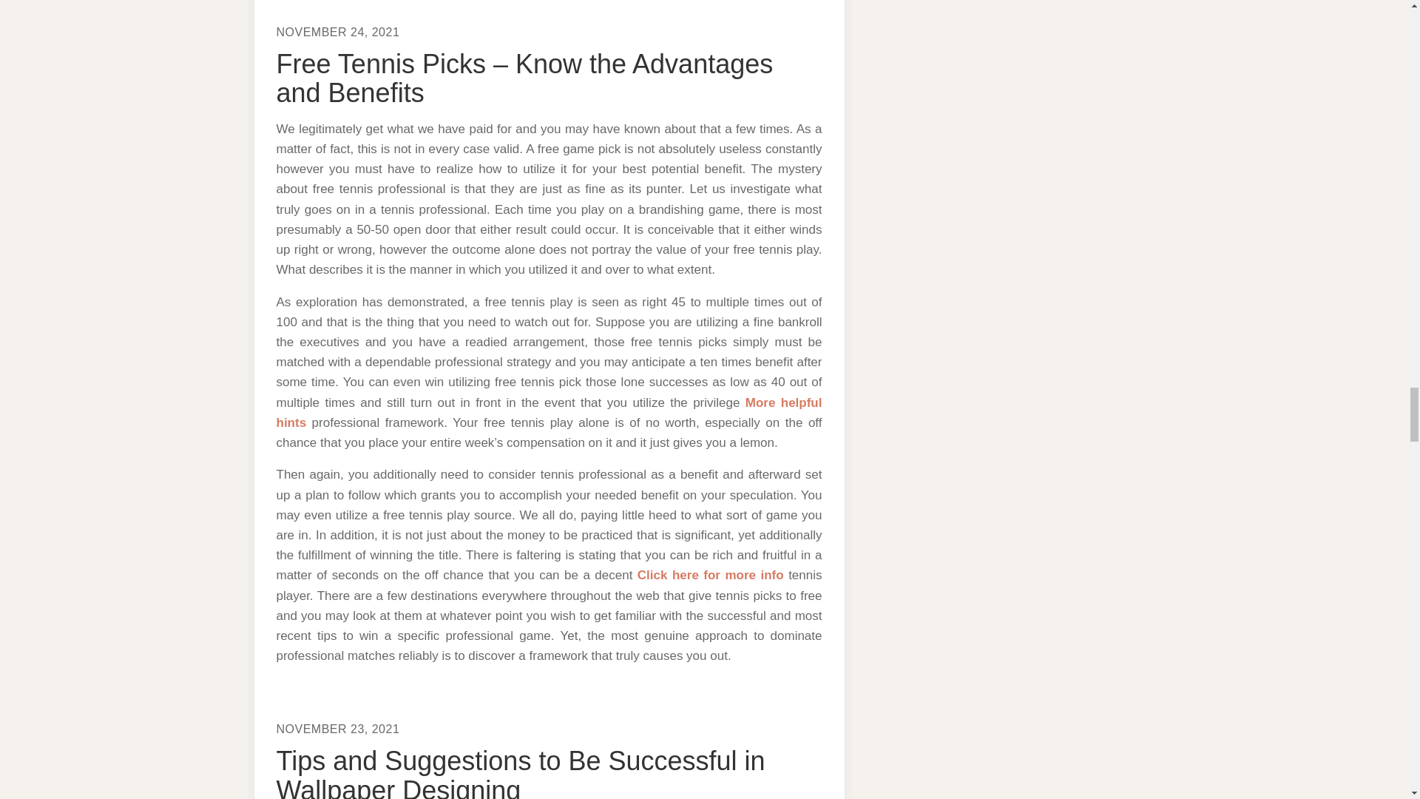  Describe the element at coordinates (339, 729) in the screenshot. I see `NOVEMBER 23, 2021` at that location.